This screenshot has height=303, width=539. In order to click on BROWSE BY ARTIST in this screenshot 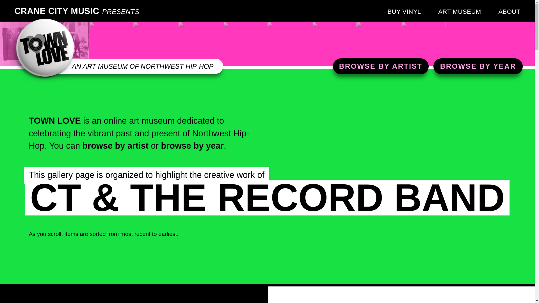, I will do `click(381, 66)`.